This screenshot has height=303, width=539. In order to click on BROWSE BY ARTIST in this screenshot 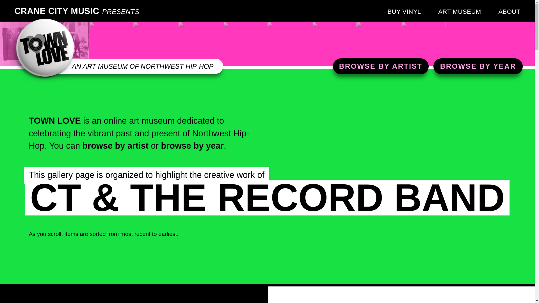, I will do `click(381, 66)`.